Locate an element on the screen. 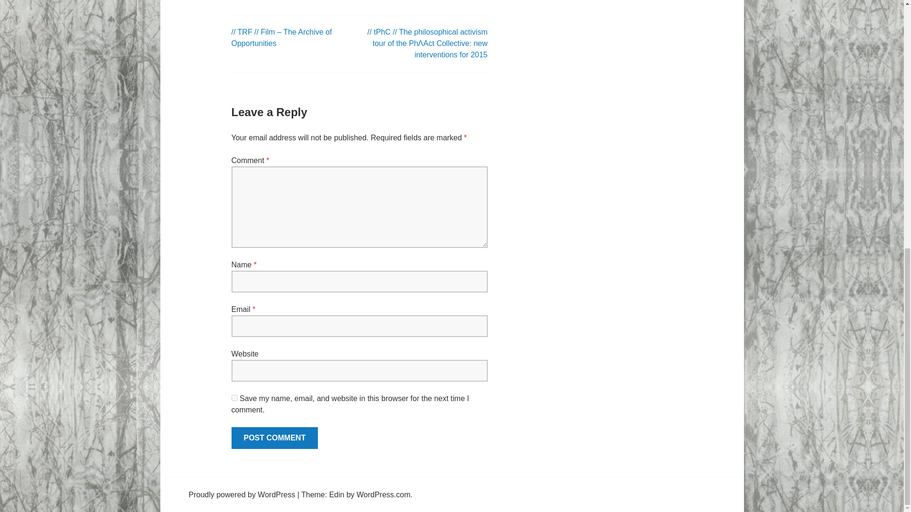 The width and height of the screenshot is (911, 512). Proudly powered by WordPress is located at coordinates (242, 494).